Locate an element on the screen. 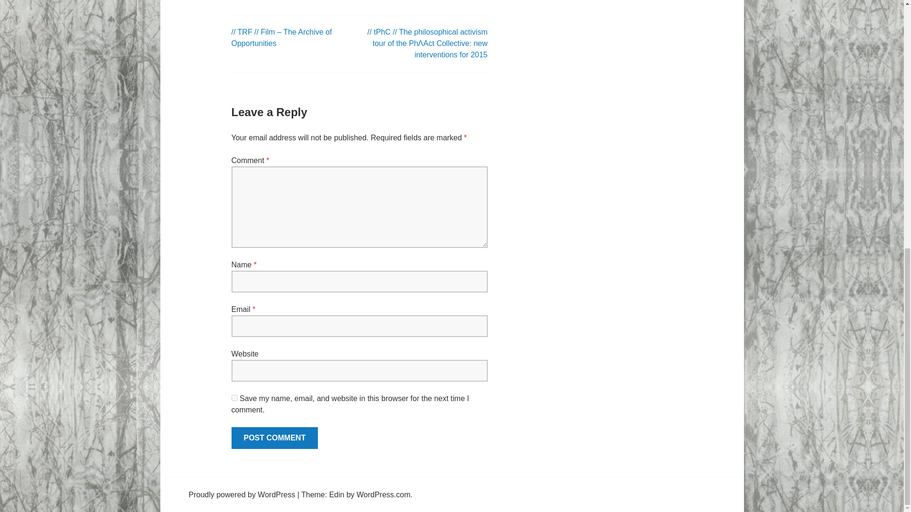 The width and height of the screenshot is (911, 512). Proudly powered by WordPress is located at coordinates (242, 494).